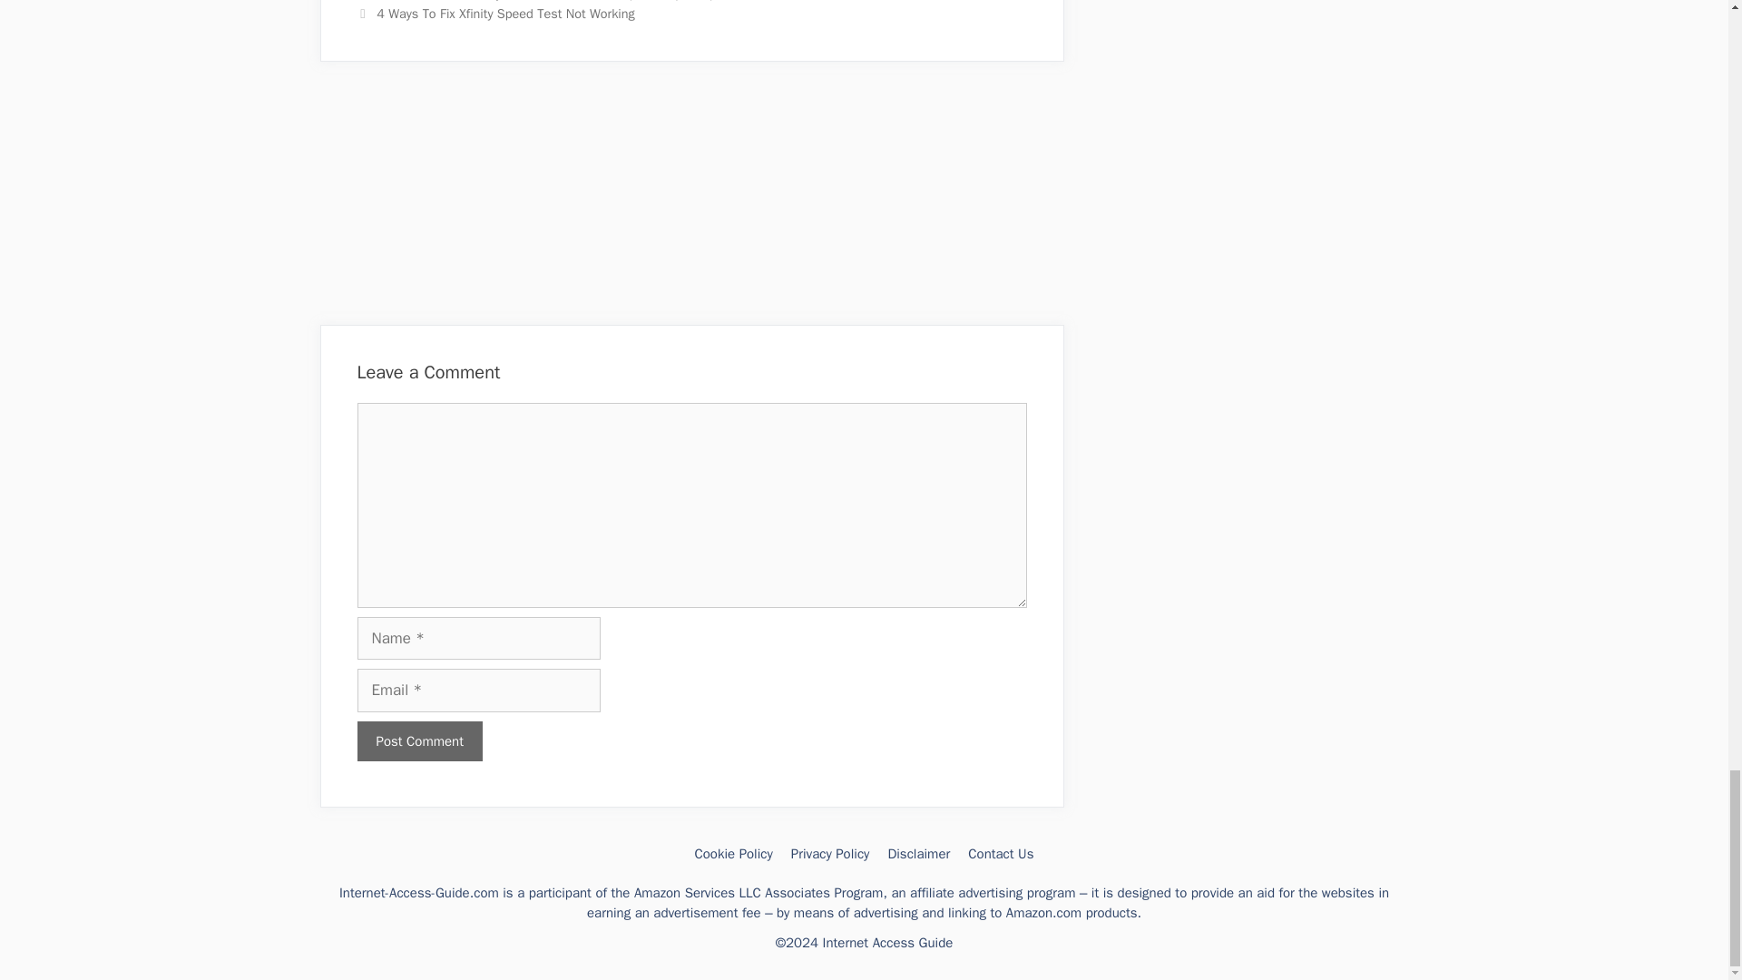  Describe the element at coordinates (419, 741) in the screenshot. I see `Post Comment` at that location.